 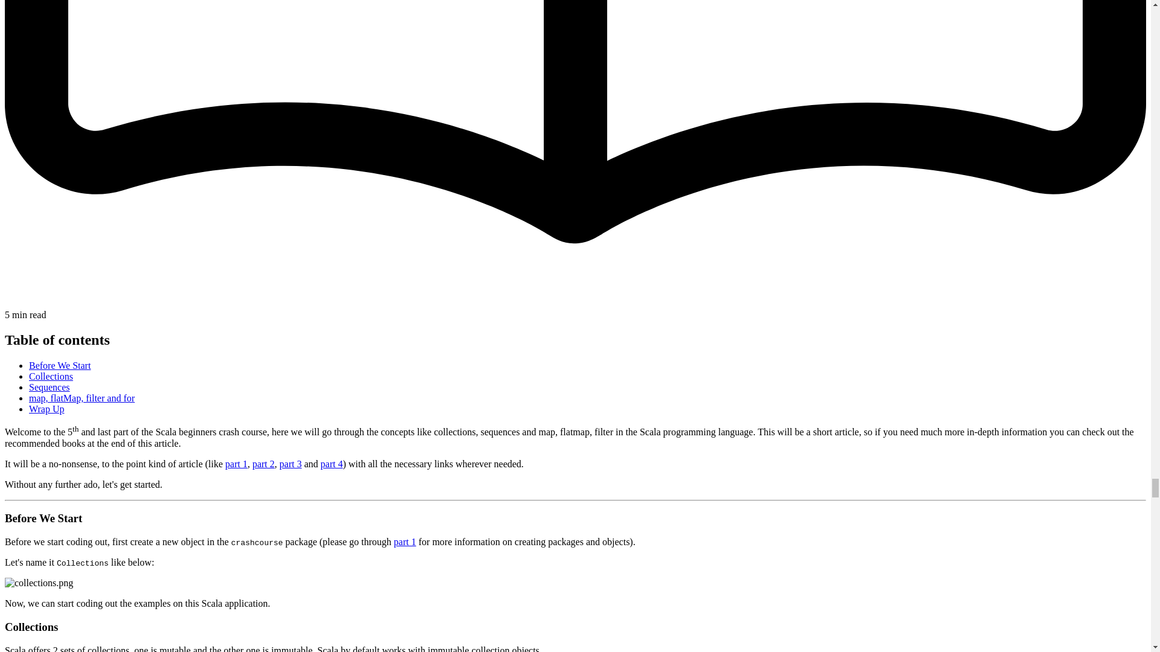 What do you see at coordinates (263, 464) in the screenshot?
I see `part 2` at bounding box center [263, 464].